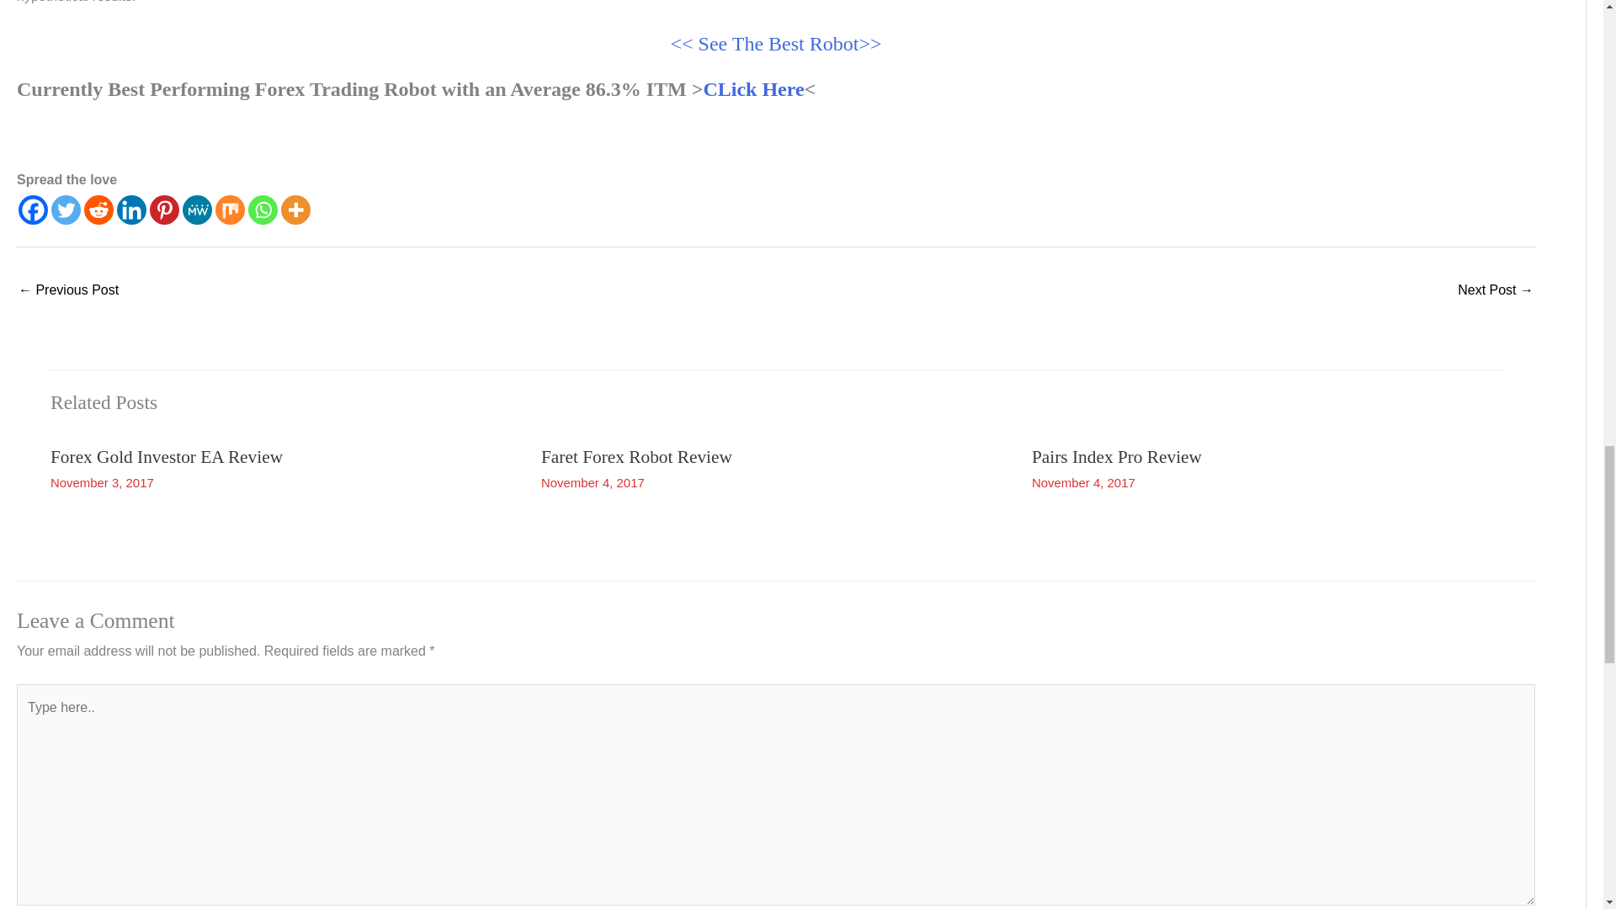 The height and width of the screenshot is (909, 1616). Describe the element at coordinates (263, 210) in the screenshot. I see `Whatsapp` at that location.